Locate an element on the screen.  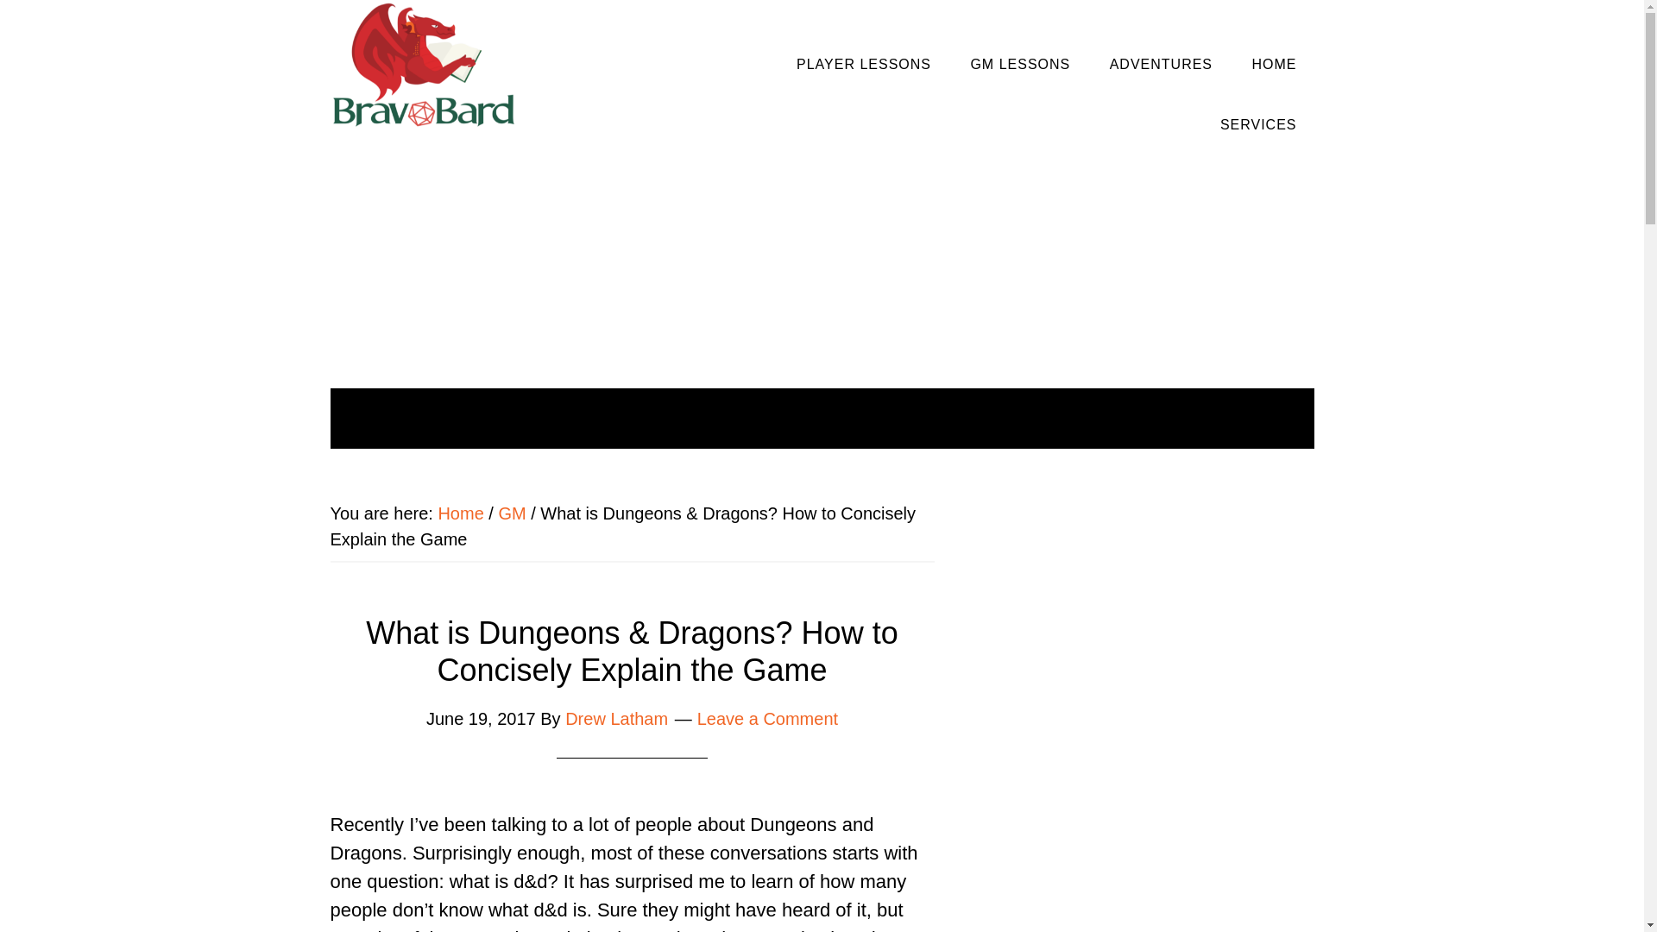
PLAYER LESSONS is located at coordinates (863, 64).